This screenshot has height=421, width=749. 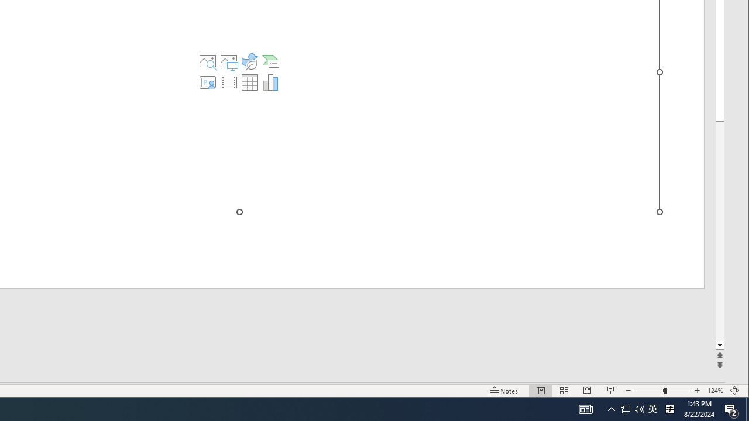 What do you see at coordinates (652, 409) in the screenshot?
I see `Q2790: 100%` at bounding box center [652, 409].